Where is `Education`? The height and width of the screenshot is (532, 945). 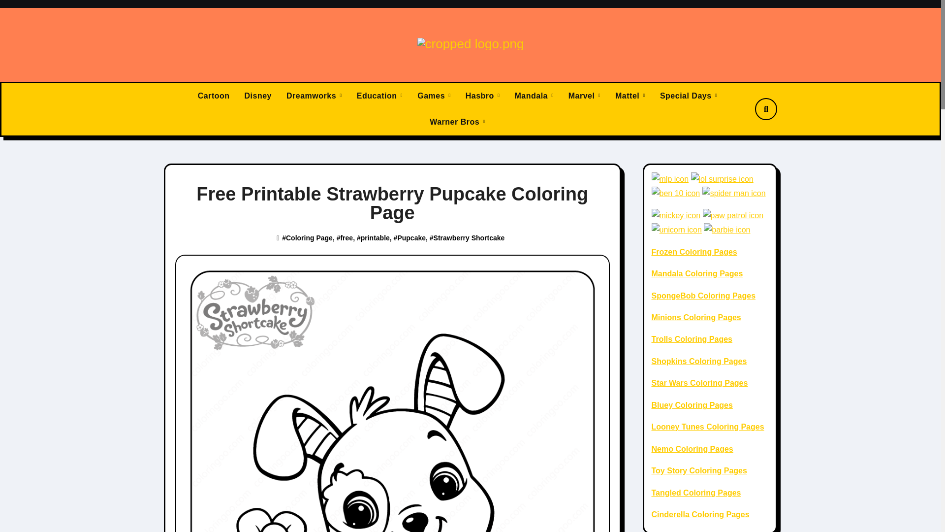
Education is located at coordinates (380, 96).